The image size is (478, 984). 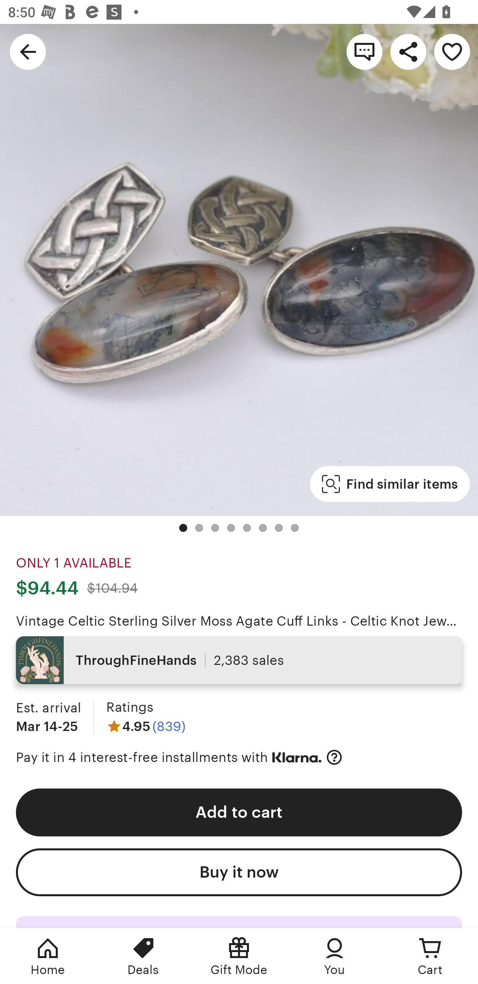 I want to click on Navigate up, so click(x=28, y=51).